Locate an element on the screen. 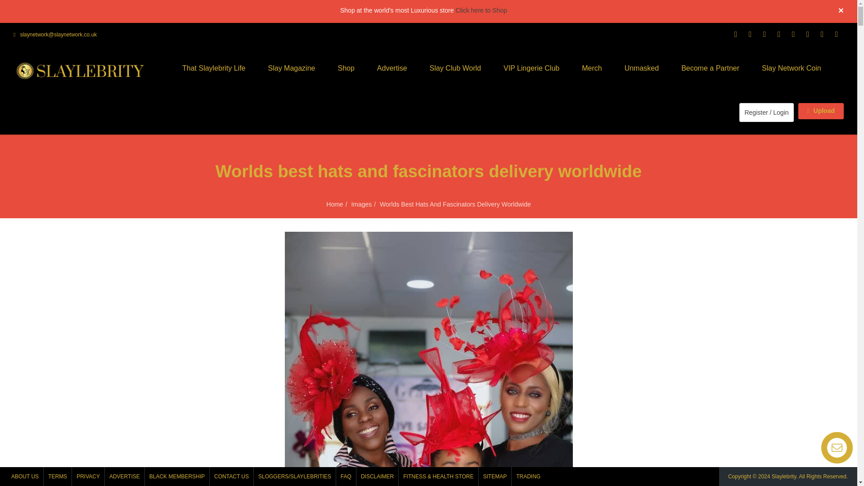 The height and width of the screenshot is (486, 864). Become a Partner is located at coordinates (710, 68).